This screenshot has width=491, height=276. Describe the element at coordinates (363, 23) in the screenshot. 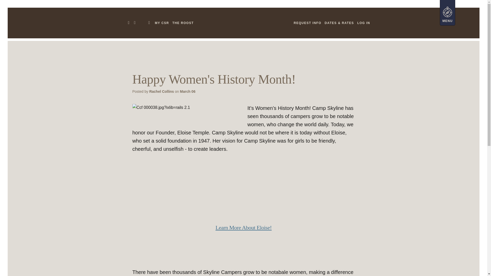

I see `LOG IN` at that location.